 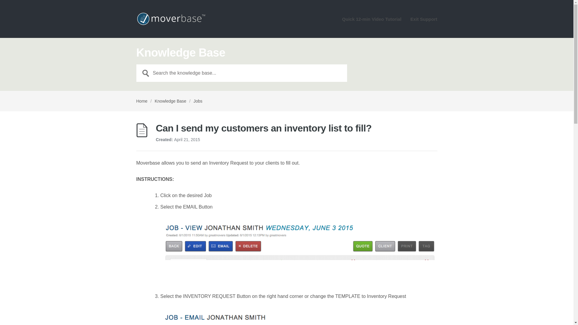 I want to click on Home, so click(x=141, y=101).